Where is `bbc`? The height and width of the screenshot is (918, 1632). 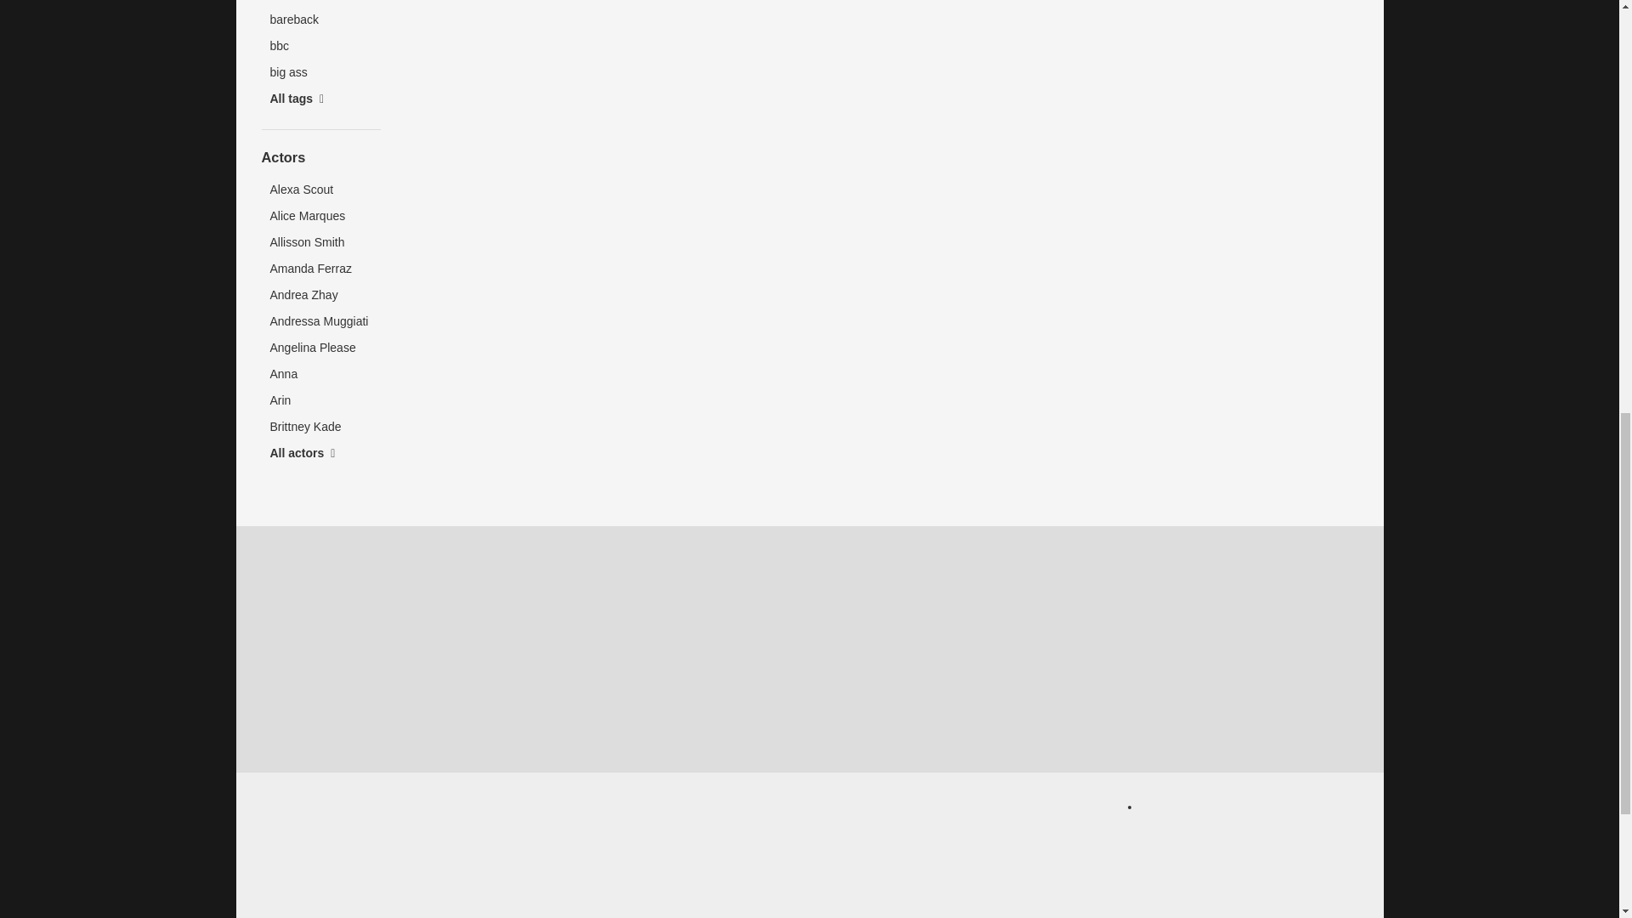
bbc is located at coordinates (320, 46).